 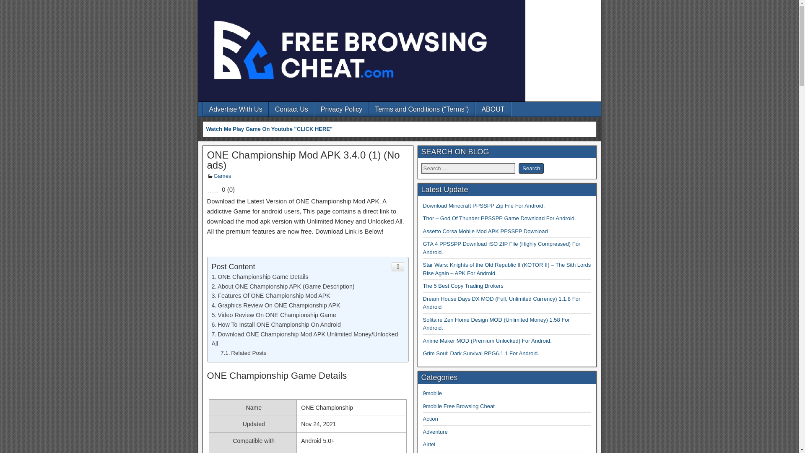 What do you see at coordinates (270, 295) in the screenshot?
I see `Features Of ONE Championship Mod APK` at bounding box center [270, 295].